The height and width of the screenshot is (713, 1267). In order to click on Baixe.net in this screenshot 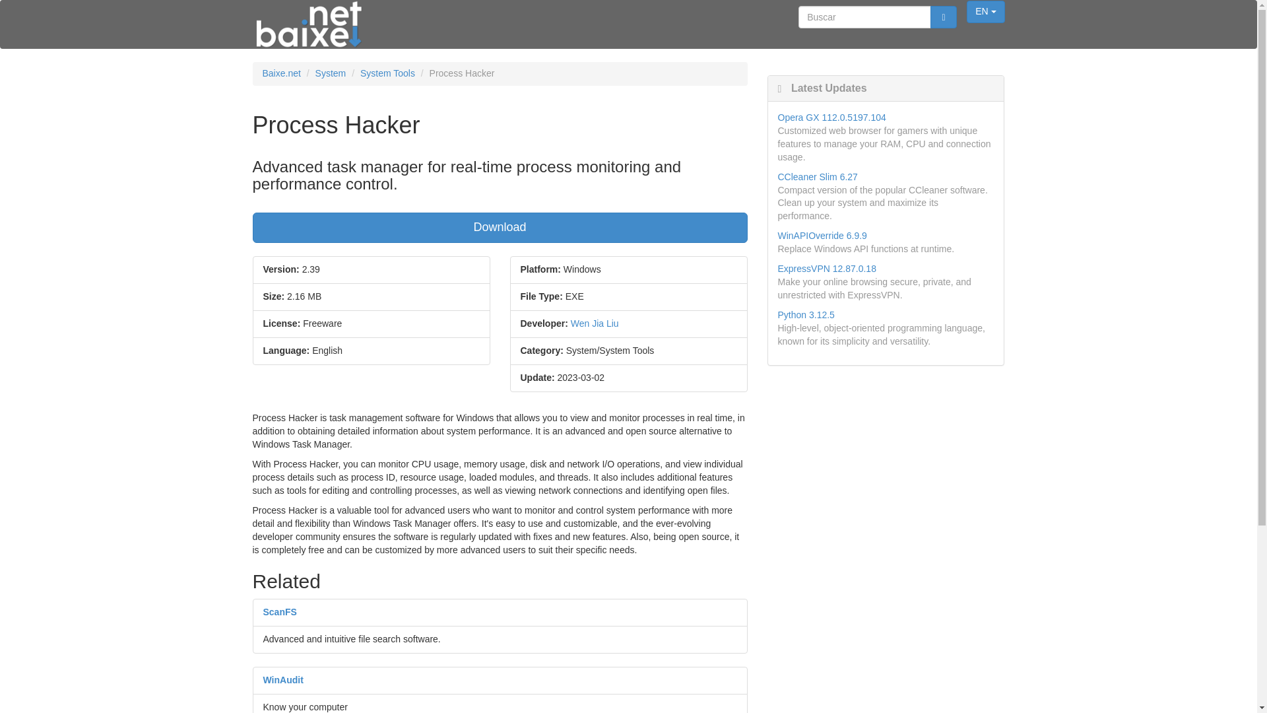, I will do `click(281, 73)`.